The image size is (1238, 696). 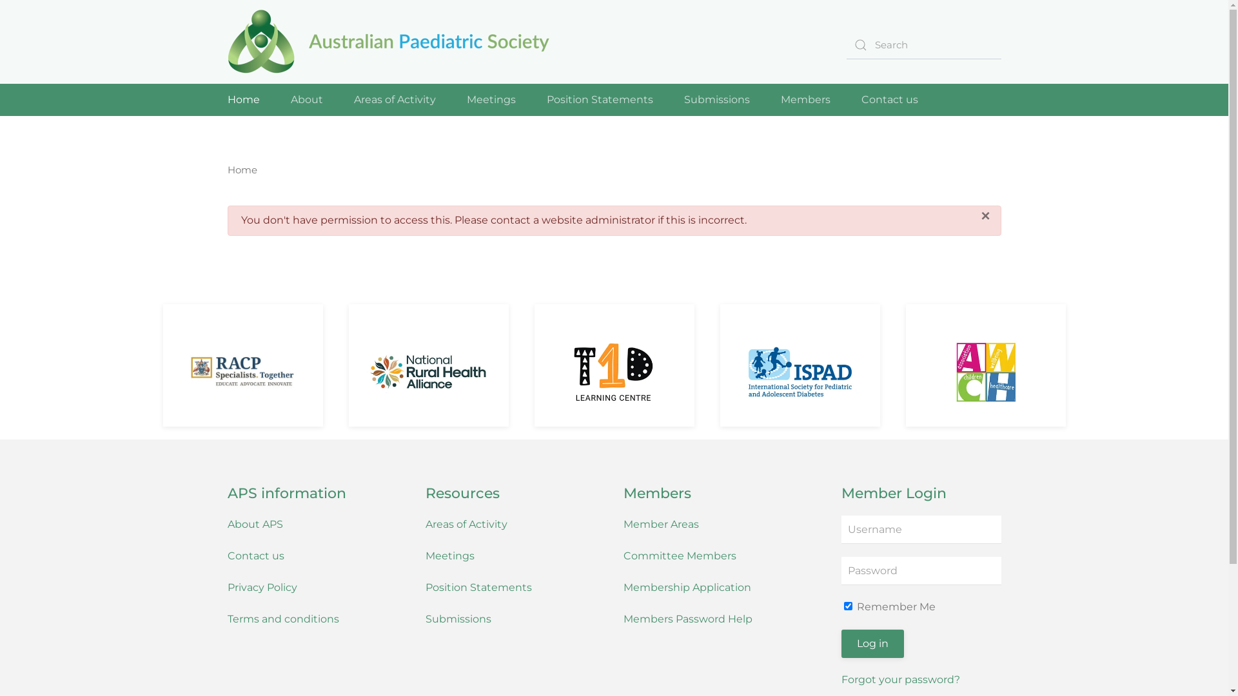 What do you see at coordinates (687, 588) in the screenshot?
I see `Membership Application` at bounding box center [687, 588].